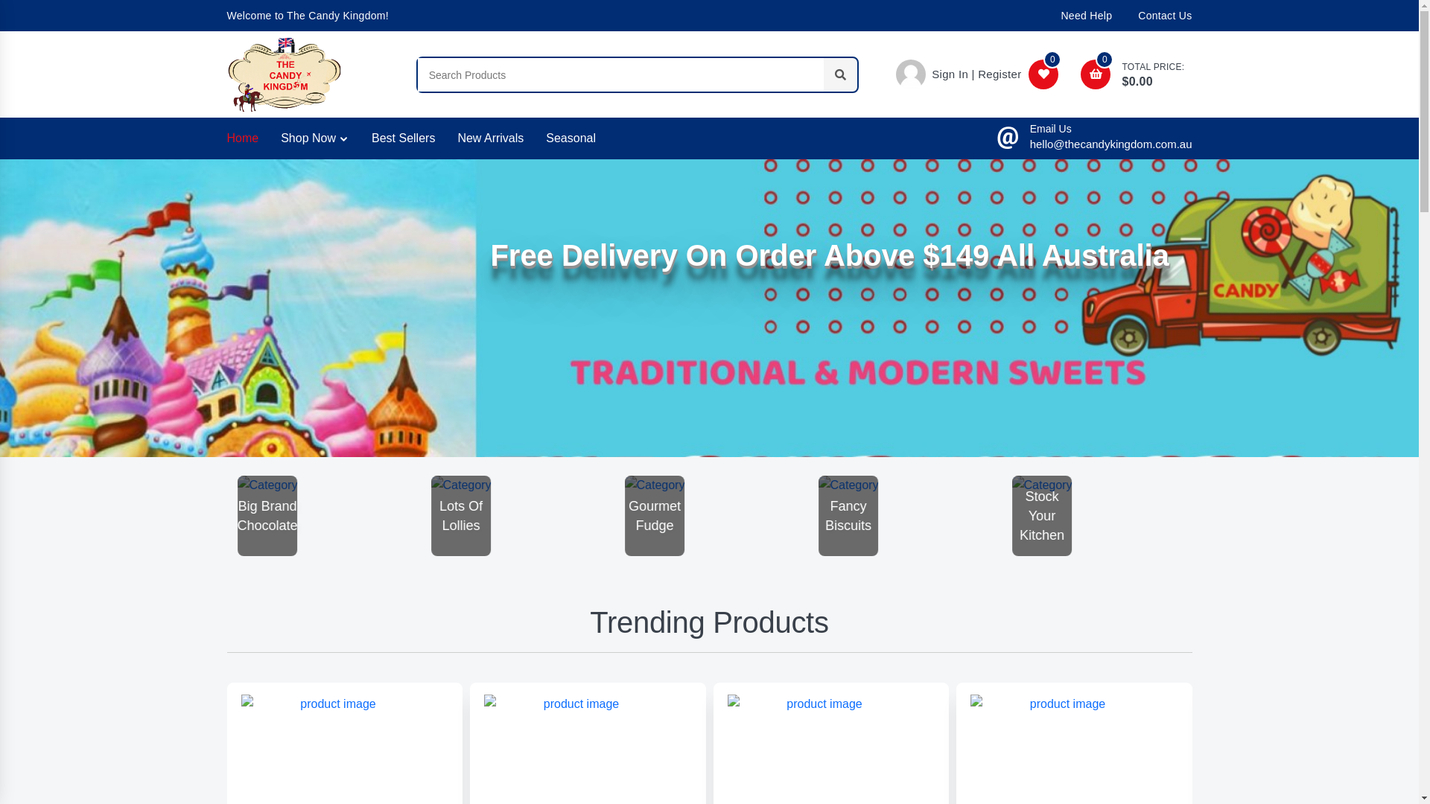 The height and width of the screenshot is (804, 1430). What do you see at coordinates (962, 74) in the screenshot?
I see `Sign In | Register` at bounding box center [962, 74].